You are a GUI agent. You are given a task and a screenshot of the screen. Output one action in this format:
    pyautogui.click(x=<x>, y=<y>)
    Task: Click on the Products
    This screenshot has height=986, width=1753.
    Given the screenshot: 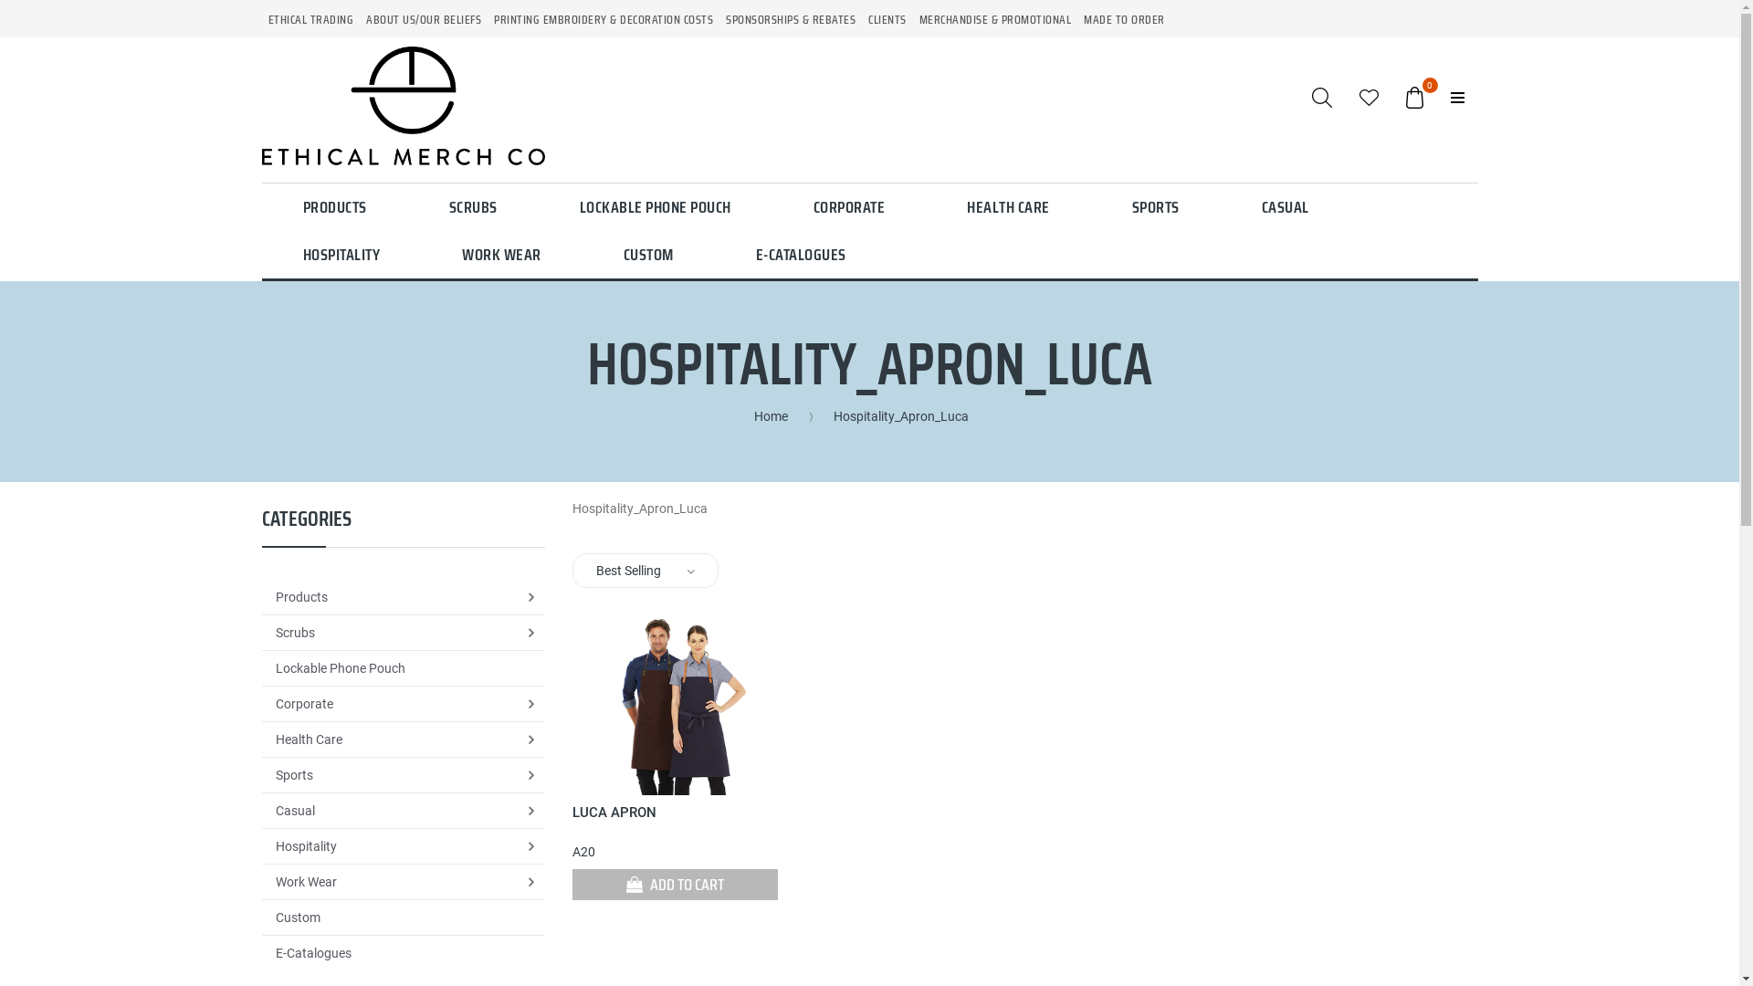 What is the action you would take?
    pyautogui.click(x=294, y=597)
    